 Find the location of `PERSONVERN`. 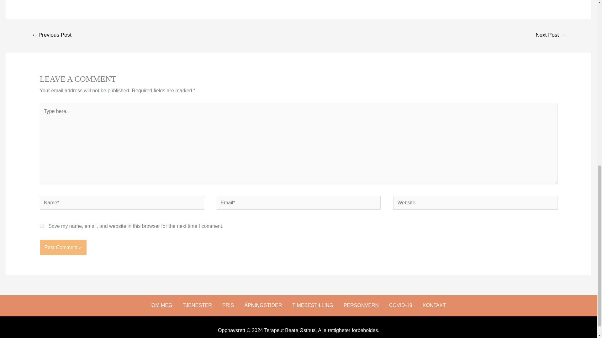

PERSONVERN is located at coordinates (361, 305).